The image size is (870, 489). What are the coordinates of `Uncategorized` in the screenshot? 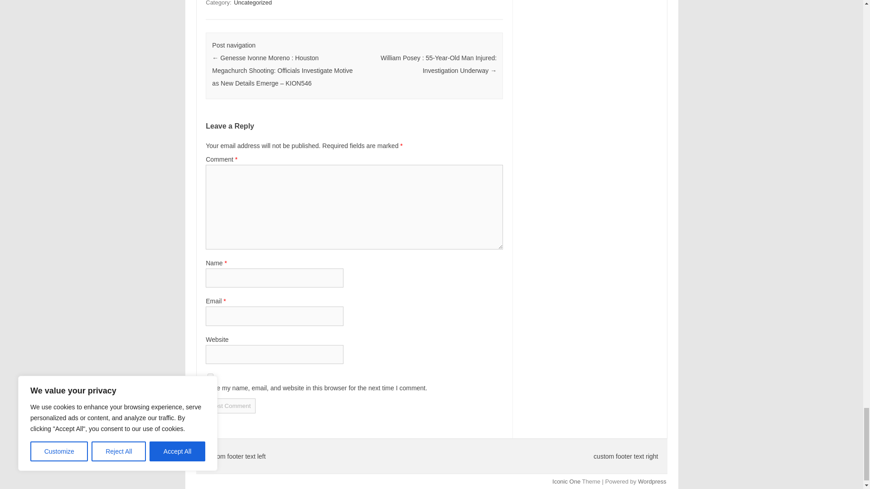 It's located at (253, 4).